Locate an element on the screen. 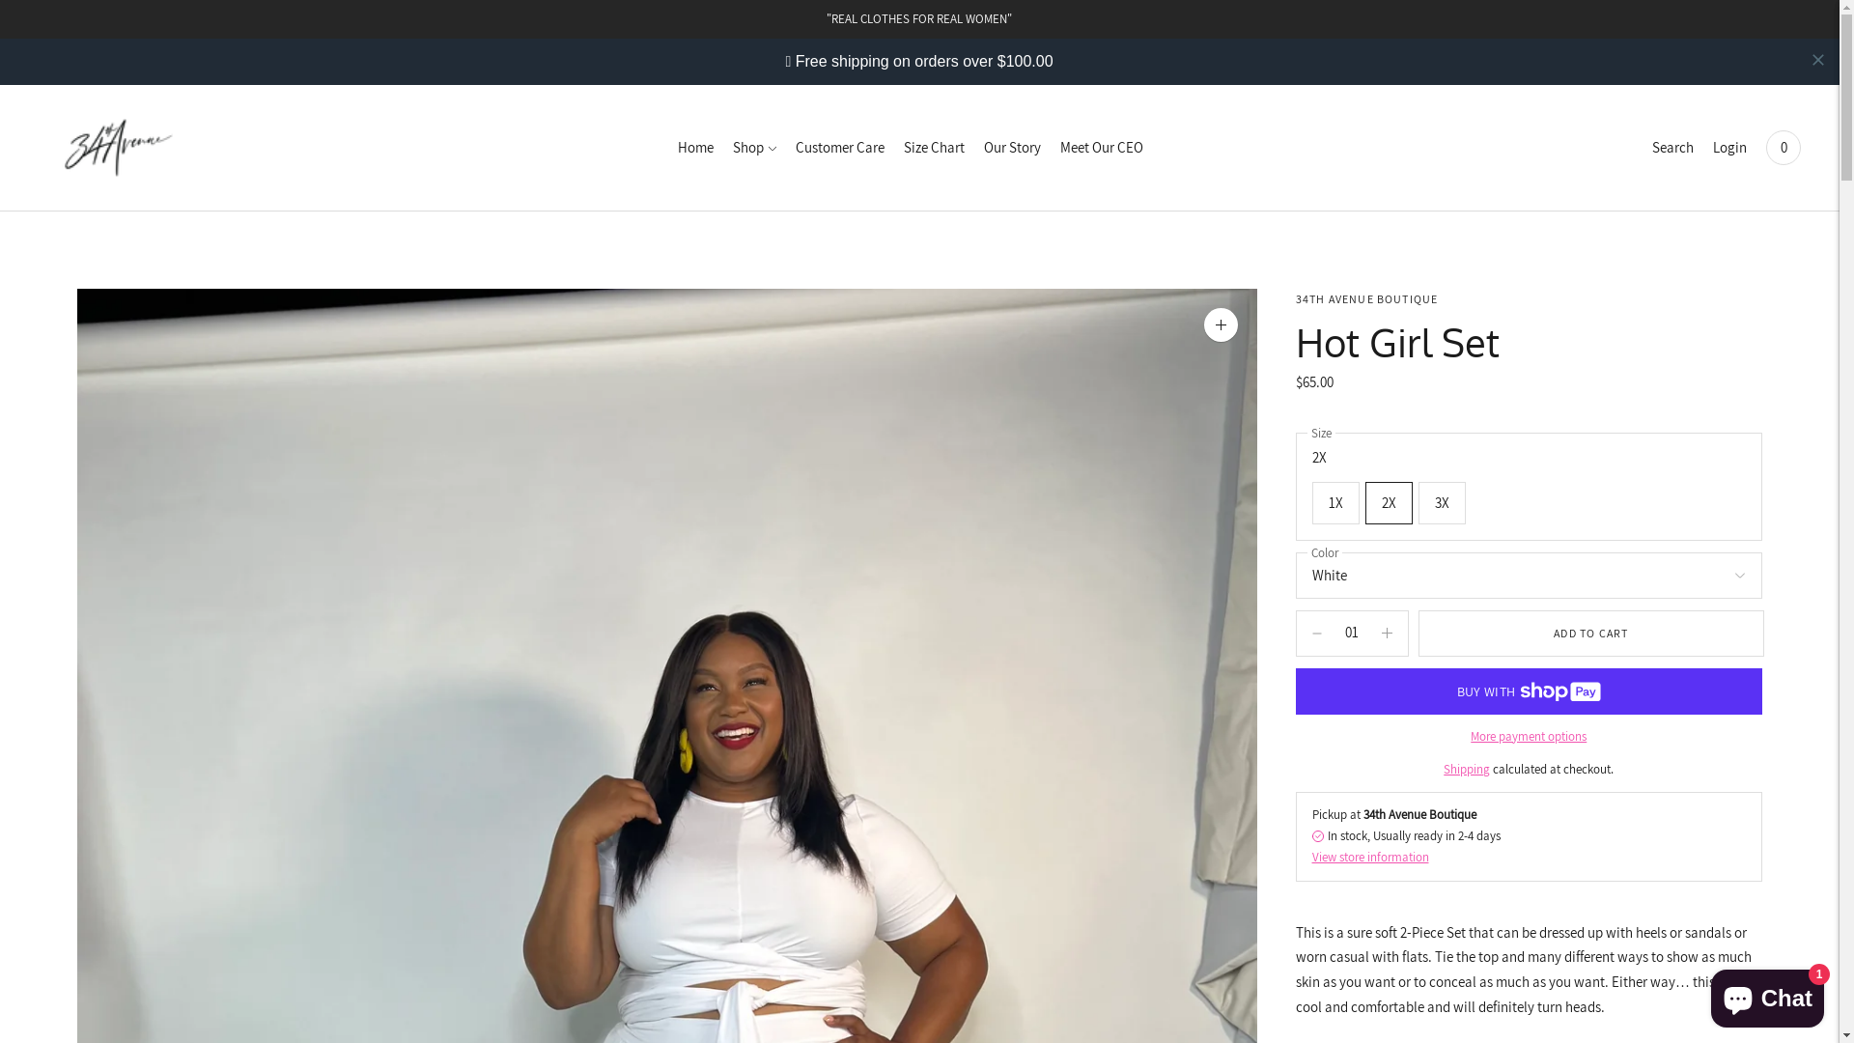  More payment options is located at coordinates (1529, 737).